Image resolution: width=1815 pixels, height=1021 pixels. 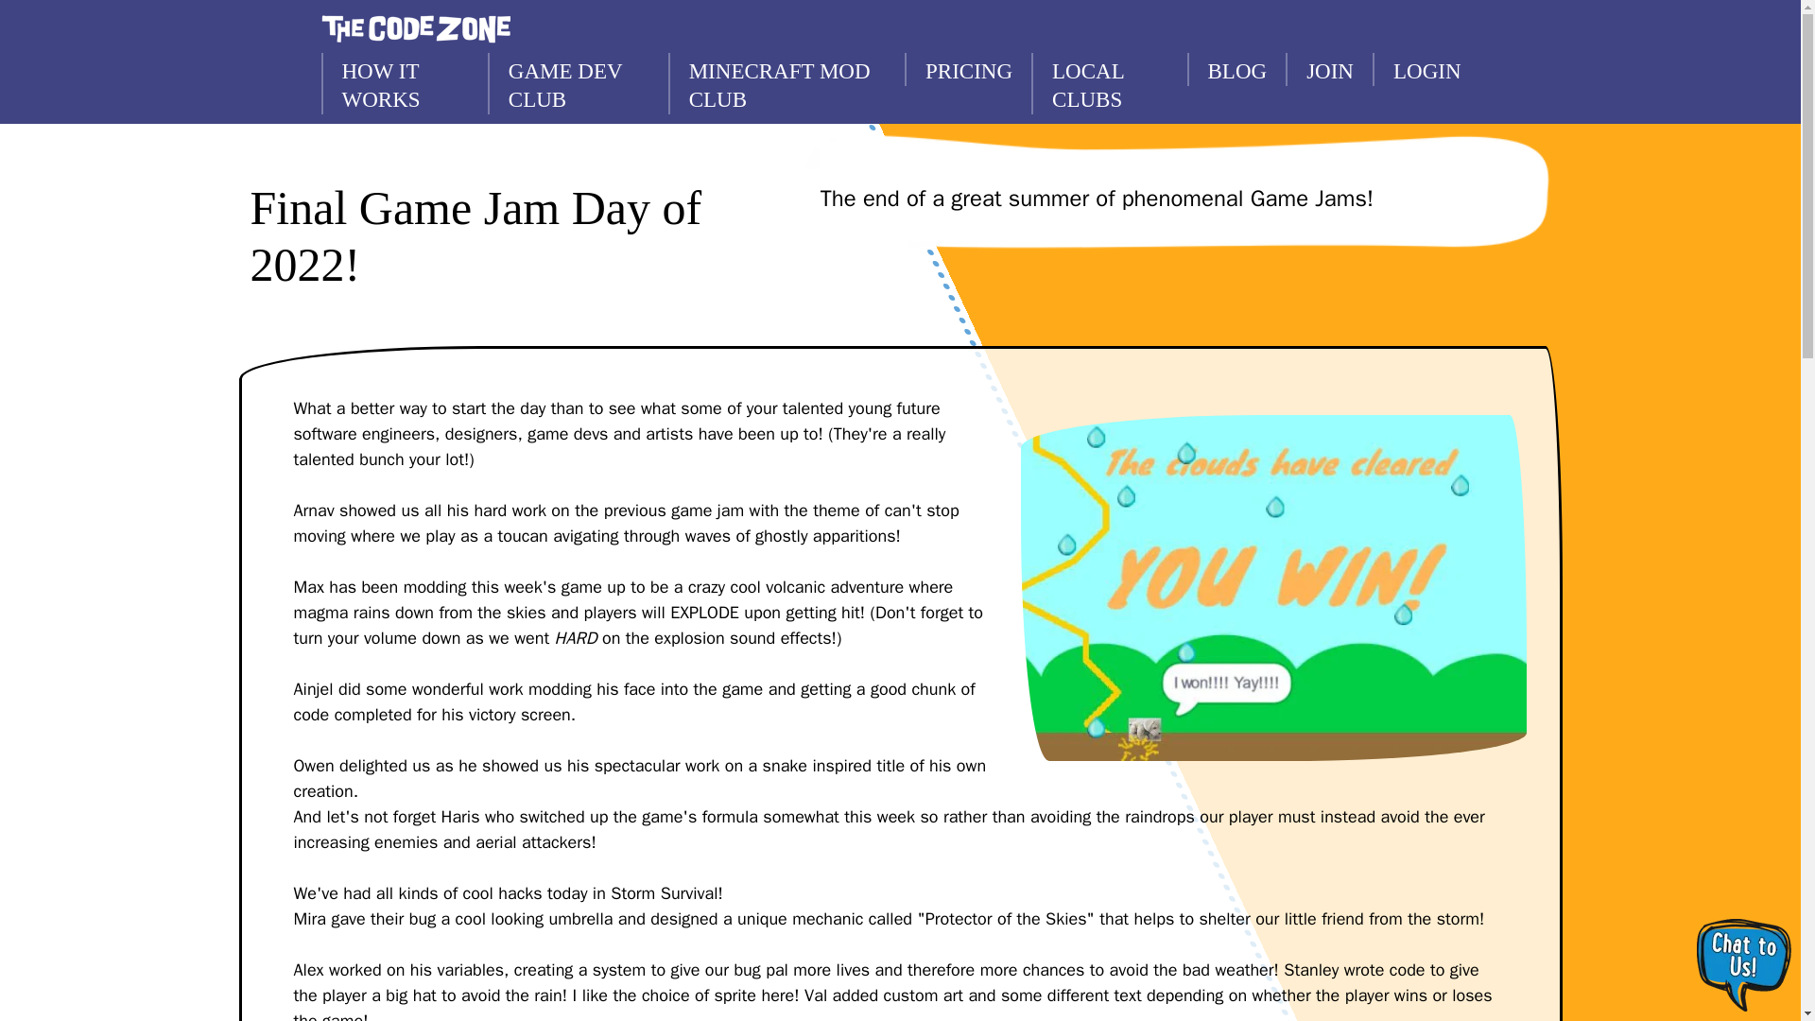 I want to click on GAME DEV CLUB, so click(x=578, y=83).